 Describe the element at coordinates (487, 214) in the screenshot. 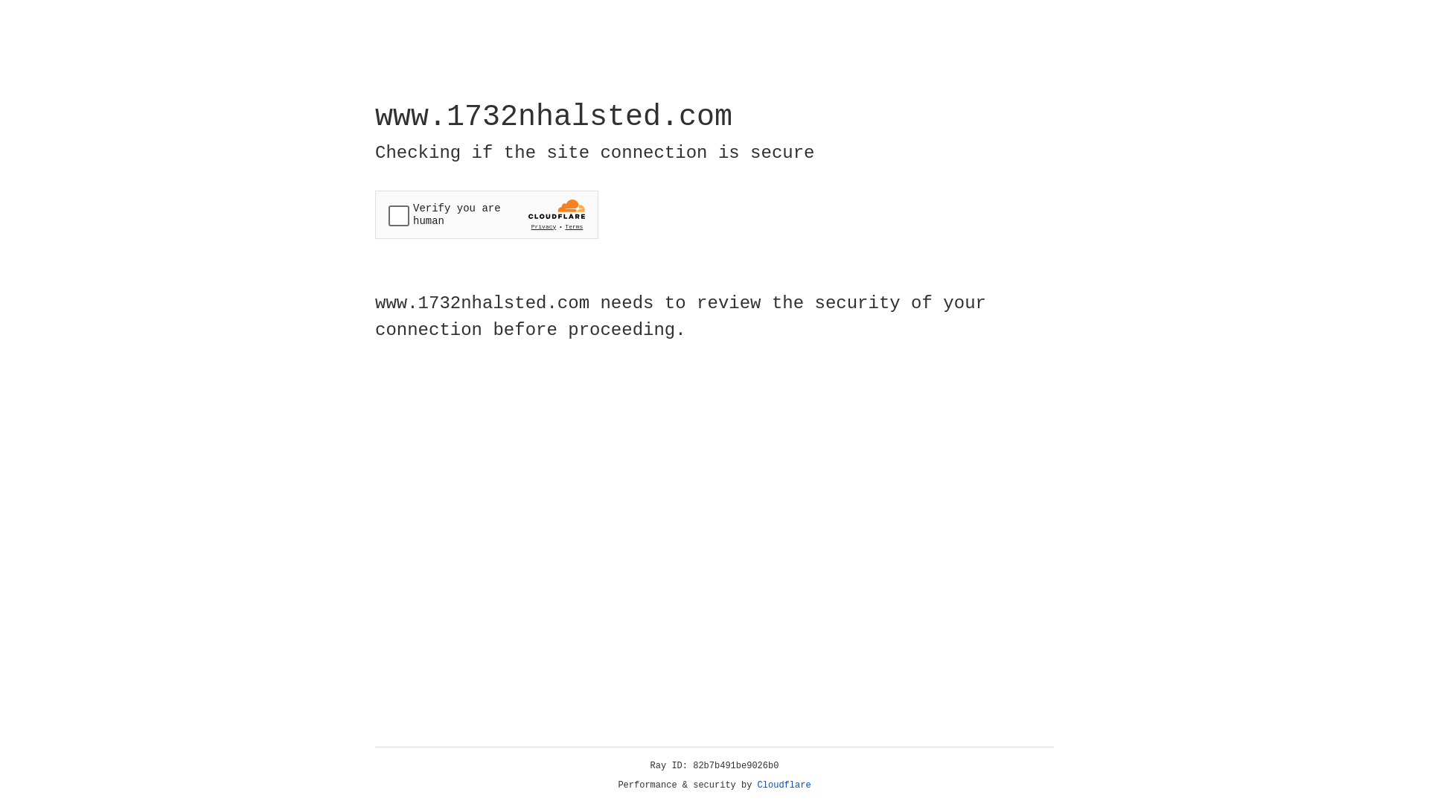

I see `Widget containing a Cloudflare security challenge` at that location.